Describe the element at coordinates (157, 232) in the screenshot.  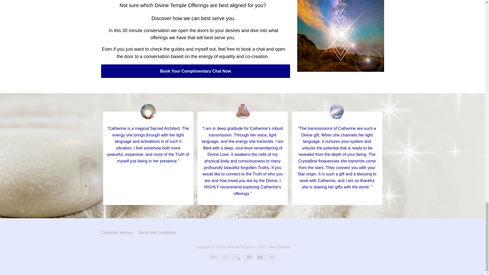
I see `Terms and conditions` at that location.